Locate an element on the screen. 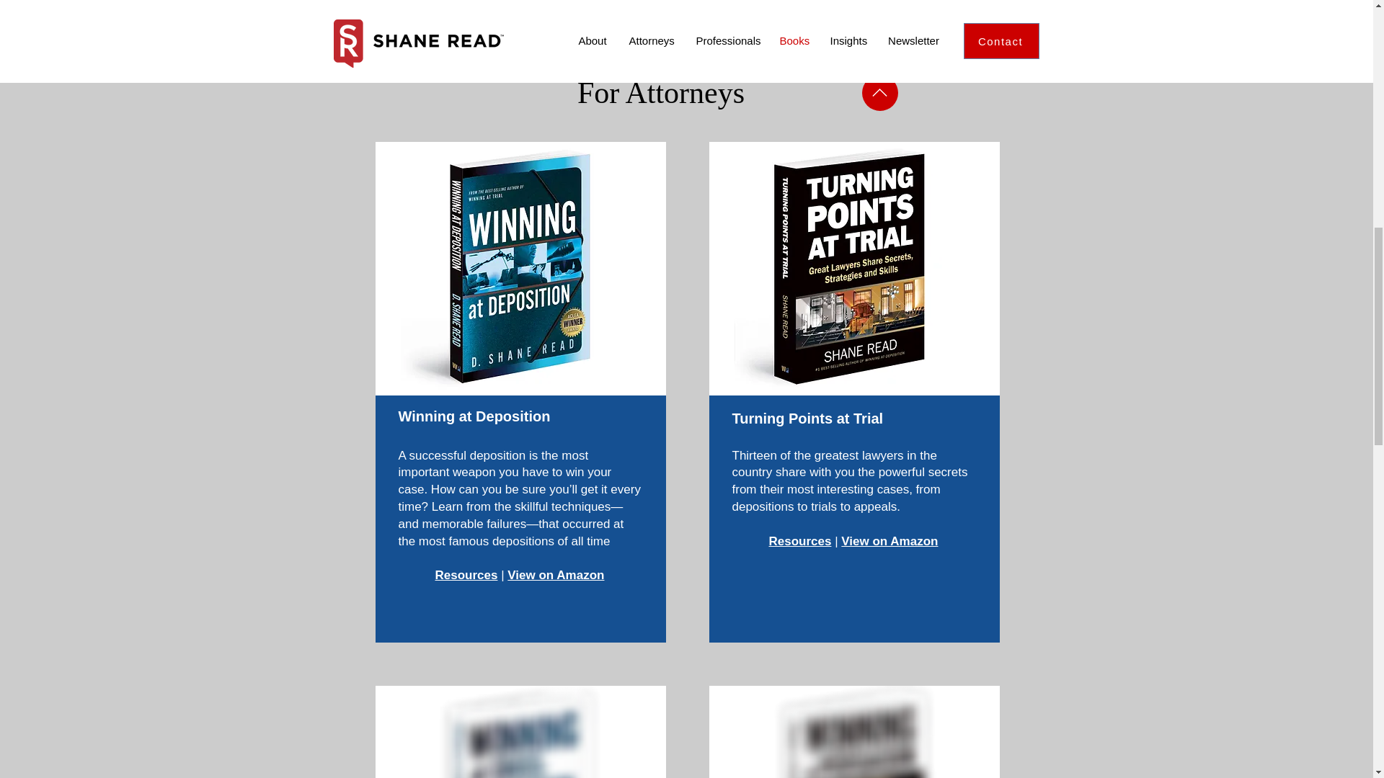 This screenshot has width=1384, height=778. Resources is located at coordinates (467, 575).